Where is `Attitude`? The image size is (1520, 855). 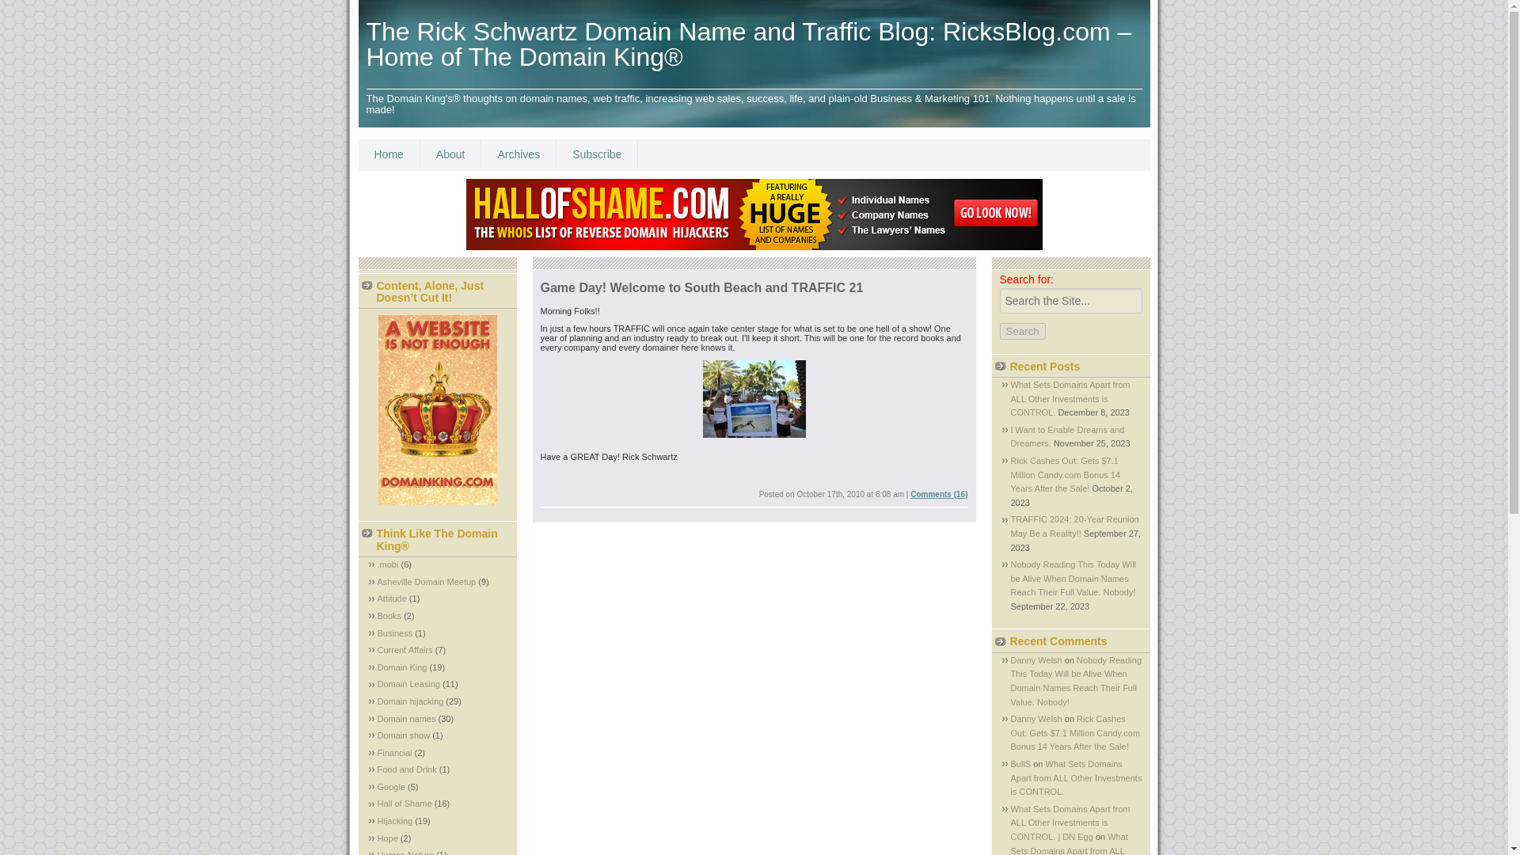 Attitude is located at coordinates (391, 598).